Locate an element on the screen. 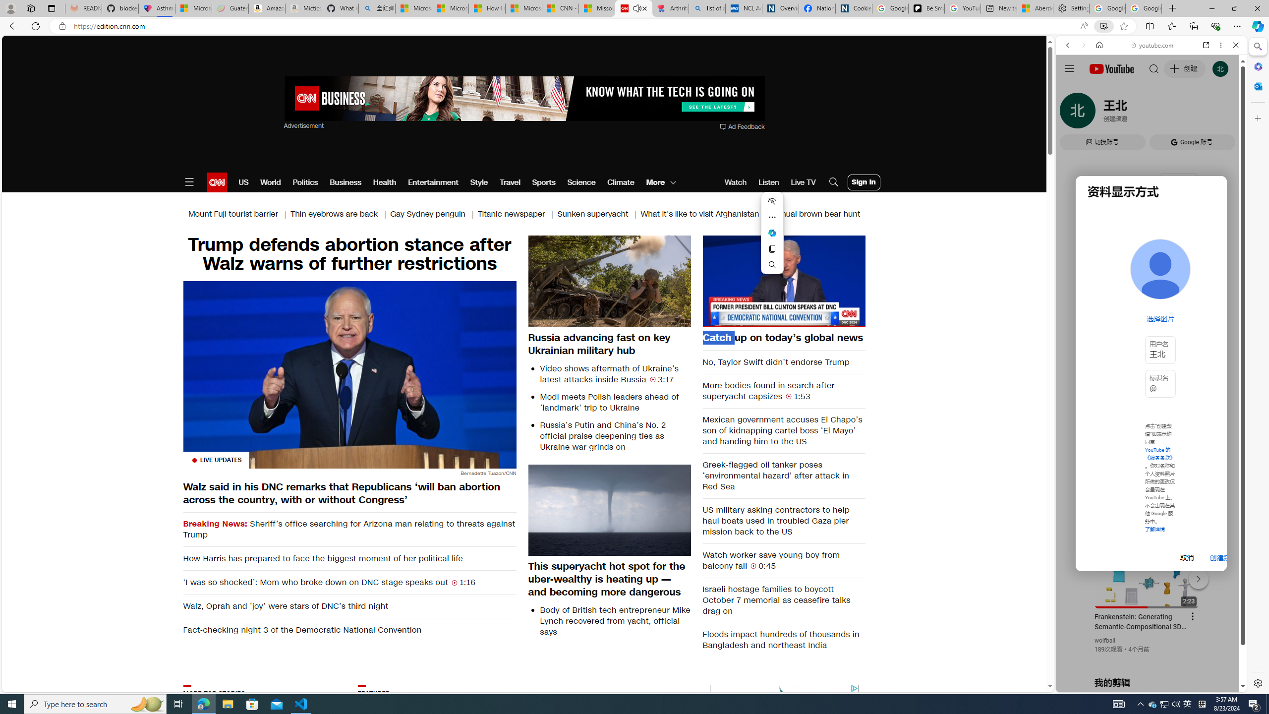 Image resolution: width=1269 pixels, height=714 pixels. Copy is located at coordinates (772, 249).